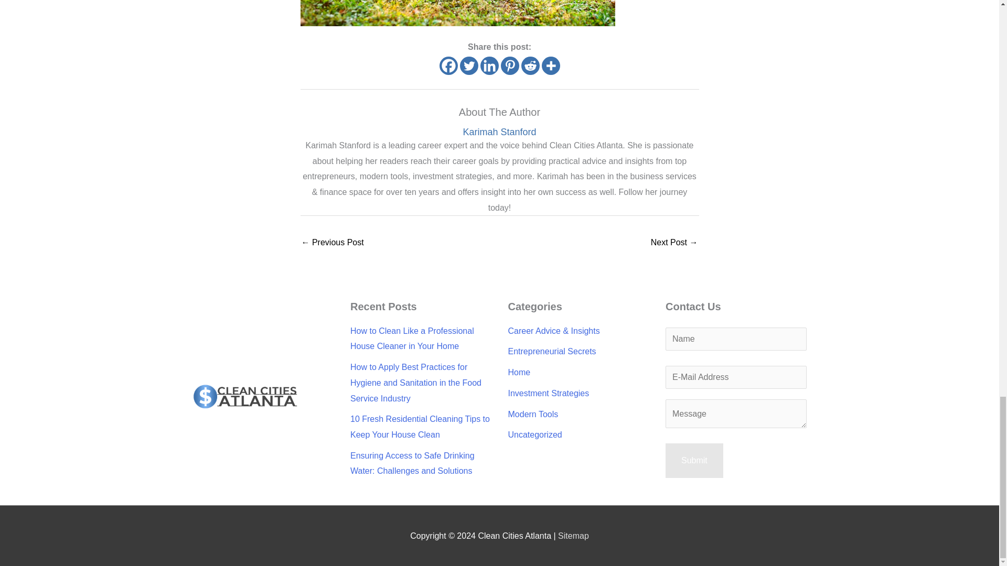 The width and height of the screenshot is (1007, 566). Describe the element at coordinates (674, 243) in the screenshot. I see `Caring for the Earth  Asbestos Soil Remediation` at that location.